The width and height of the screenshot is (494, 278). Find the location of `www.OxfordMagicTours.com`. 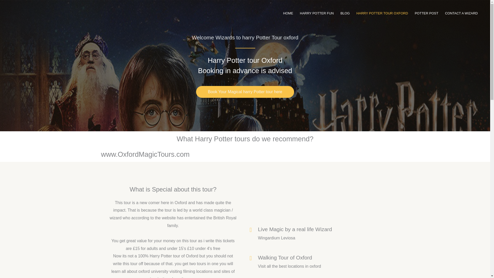

www.OxfordMagicTours.com is located at coordinates (145, 154).